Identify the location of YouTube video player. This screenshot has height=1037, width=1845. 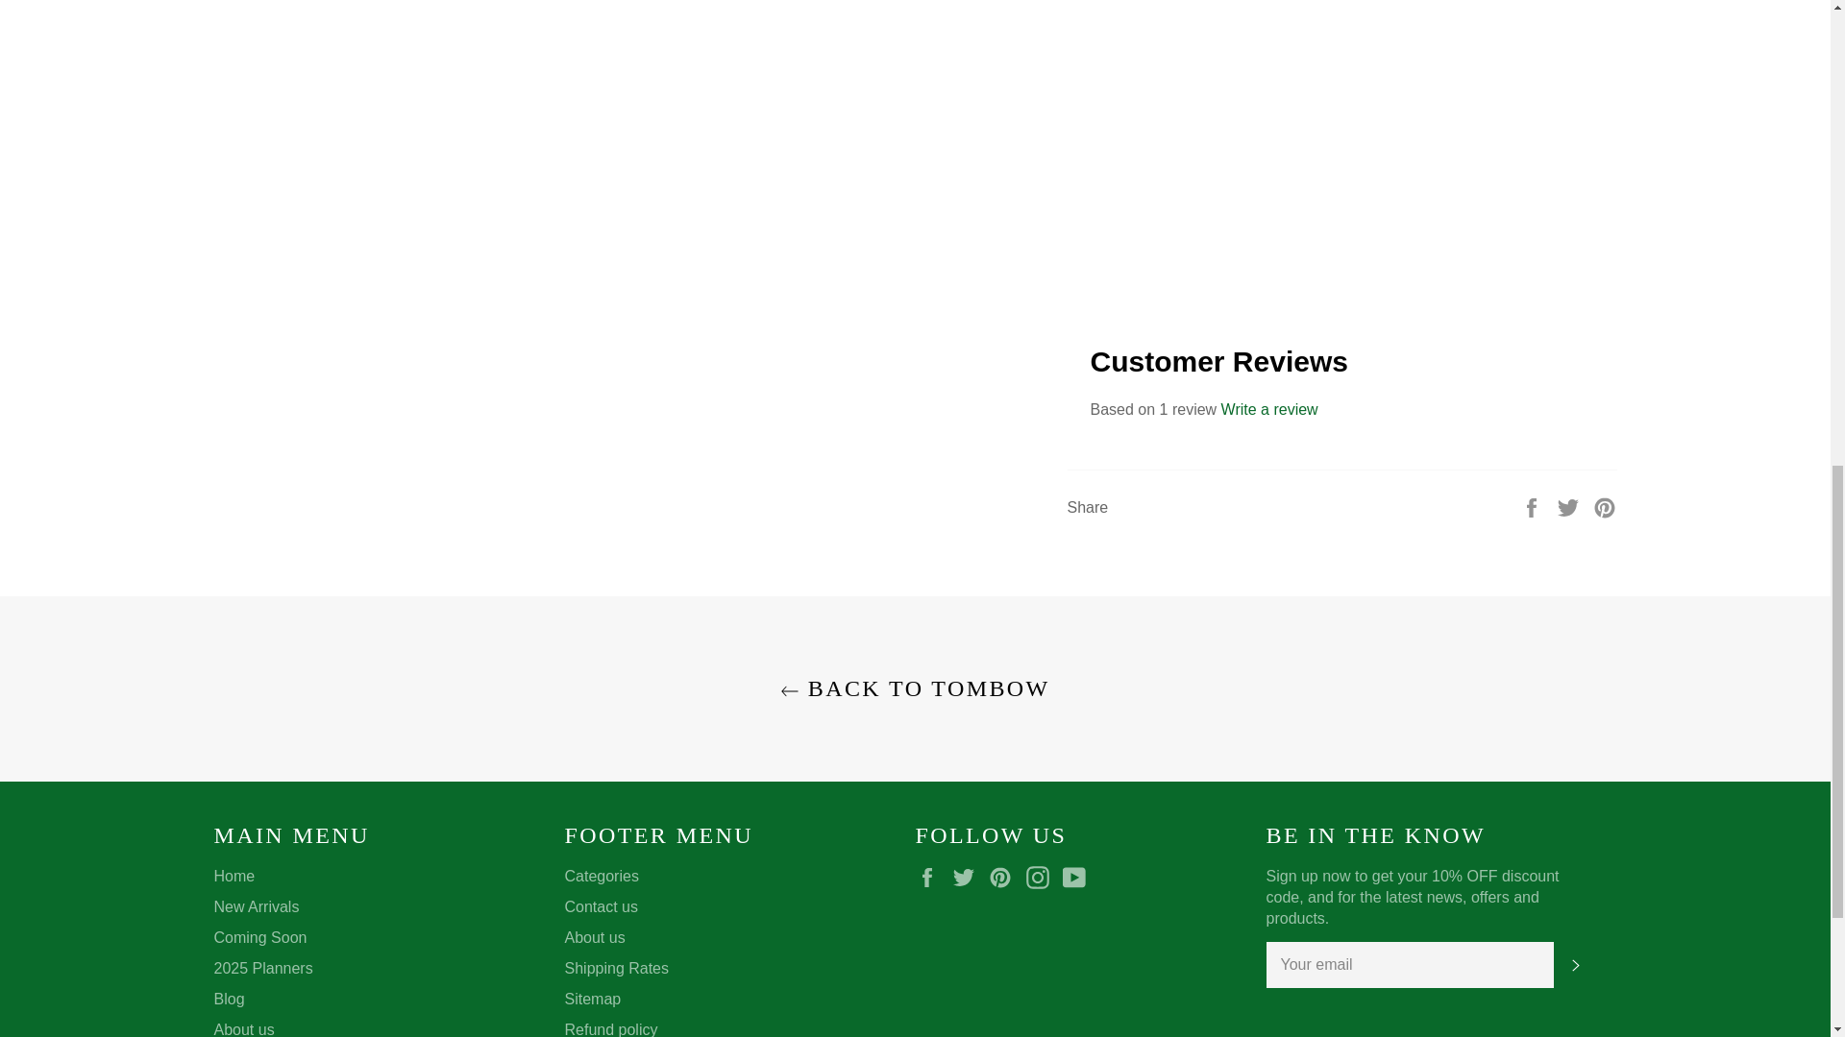
(1341, 140).